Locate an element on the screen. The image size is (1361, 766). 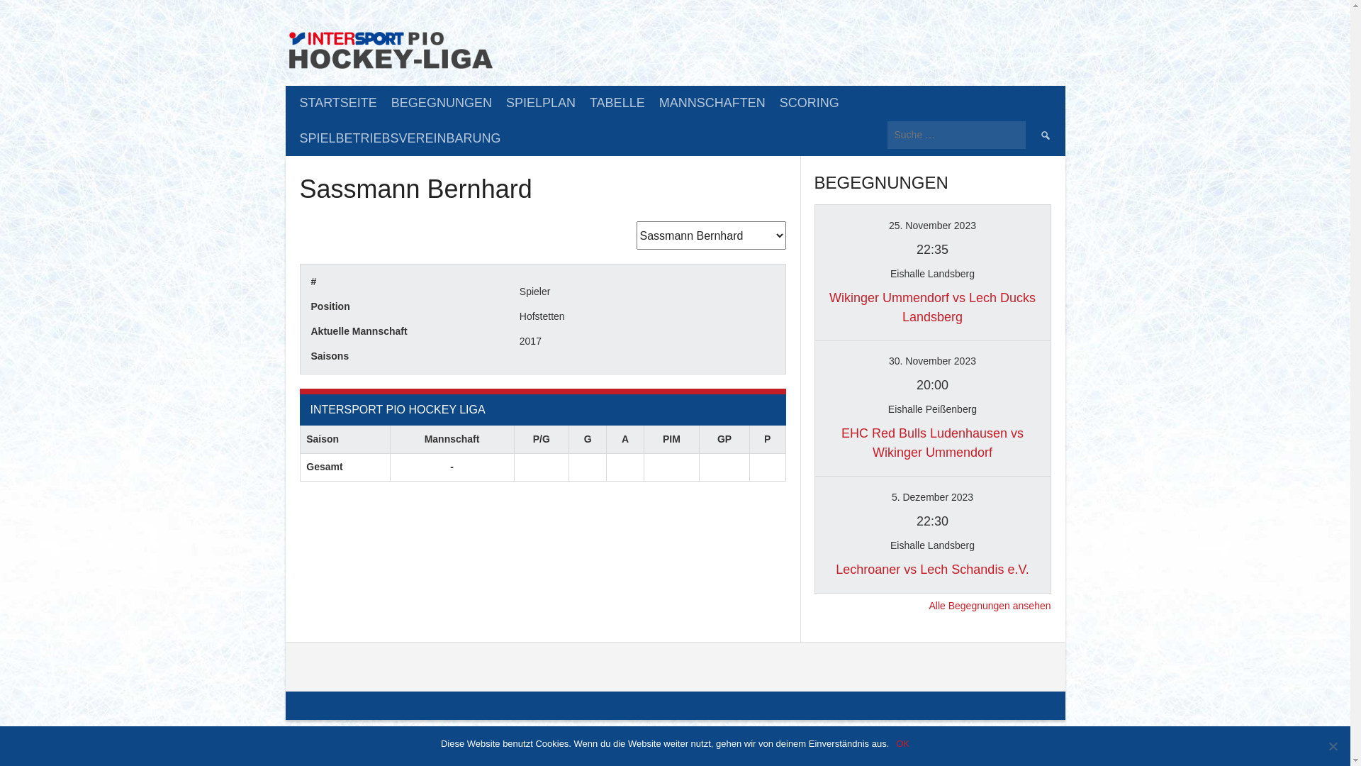
30. November 2023 is located at coordinates (933, 361).